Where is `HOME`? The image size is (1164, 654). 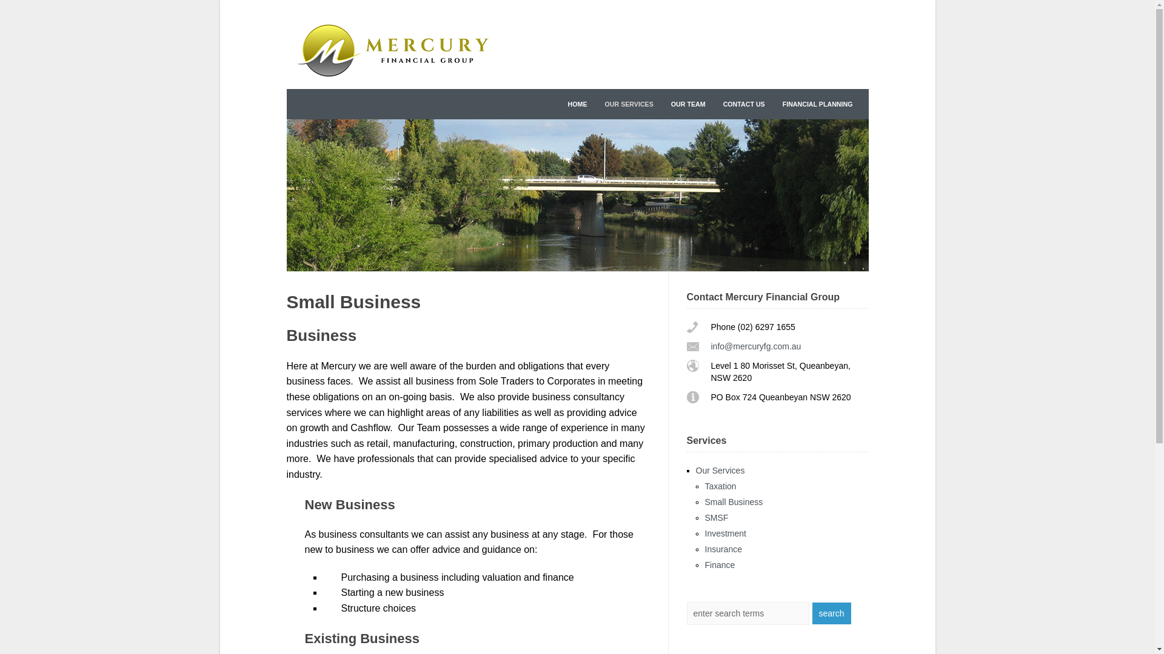
HOME is located at coordinates (577, 104).